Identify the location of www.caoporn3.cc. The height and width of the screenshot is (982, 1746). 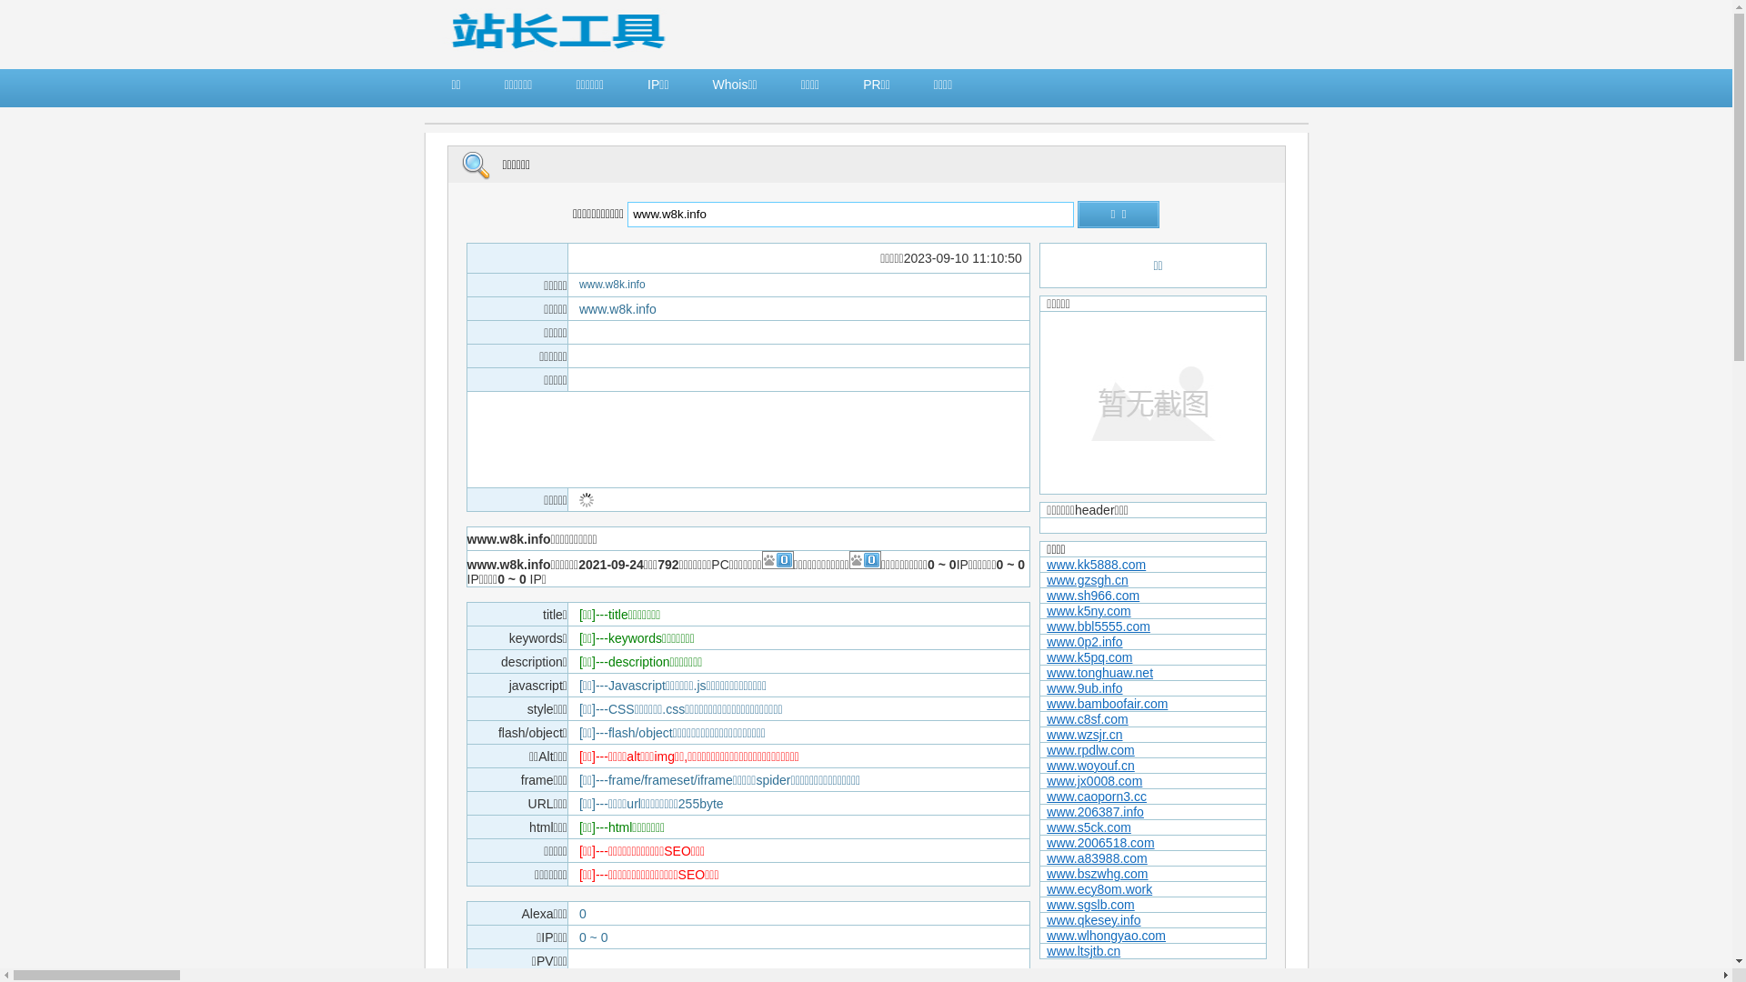
(1097, 797).